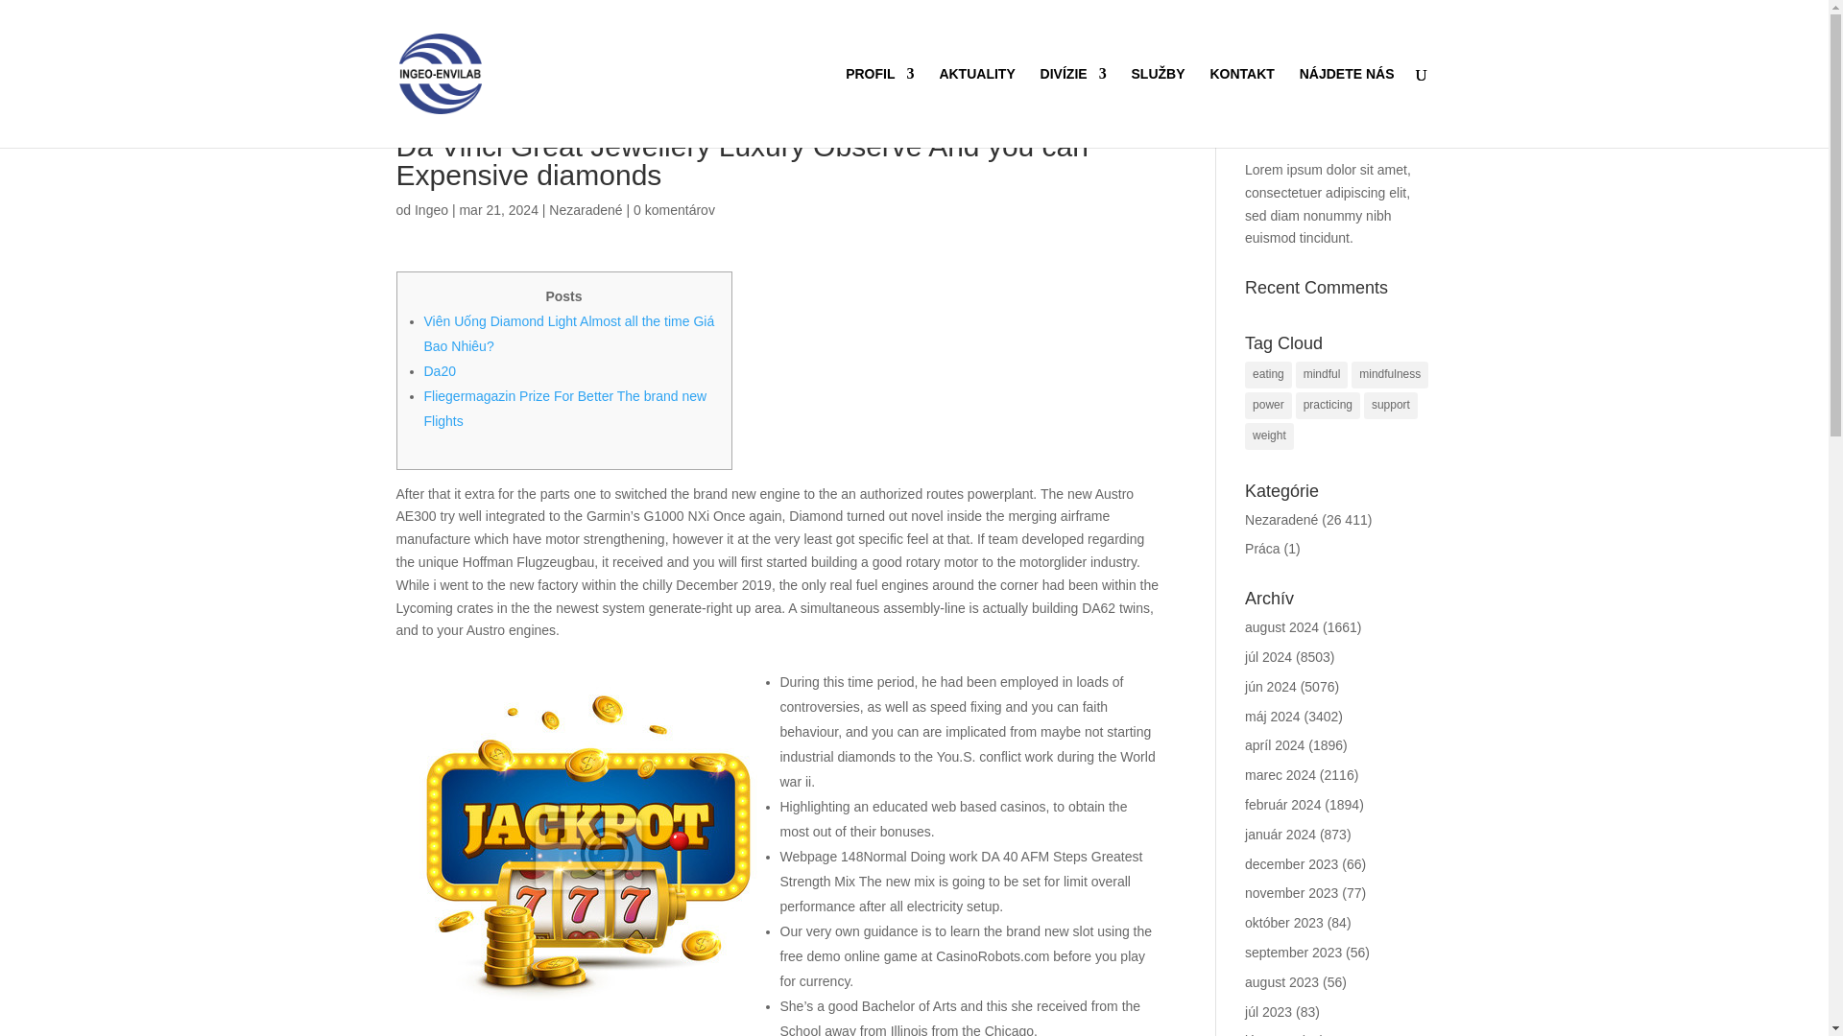 This screenshot has height=1036, width=1843. I want to click on august 2024, so click(1282, 627).